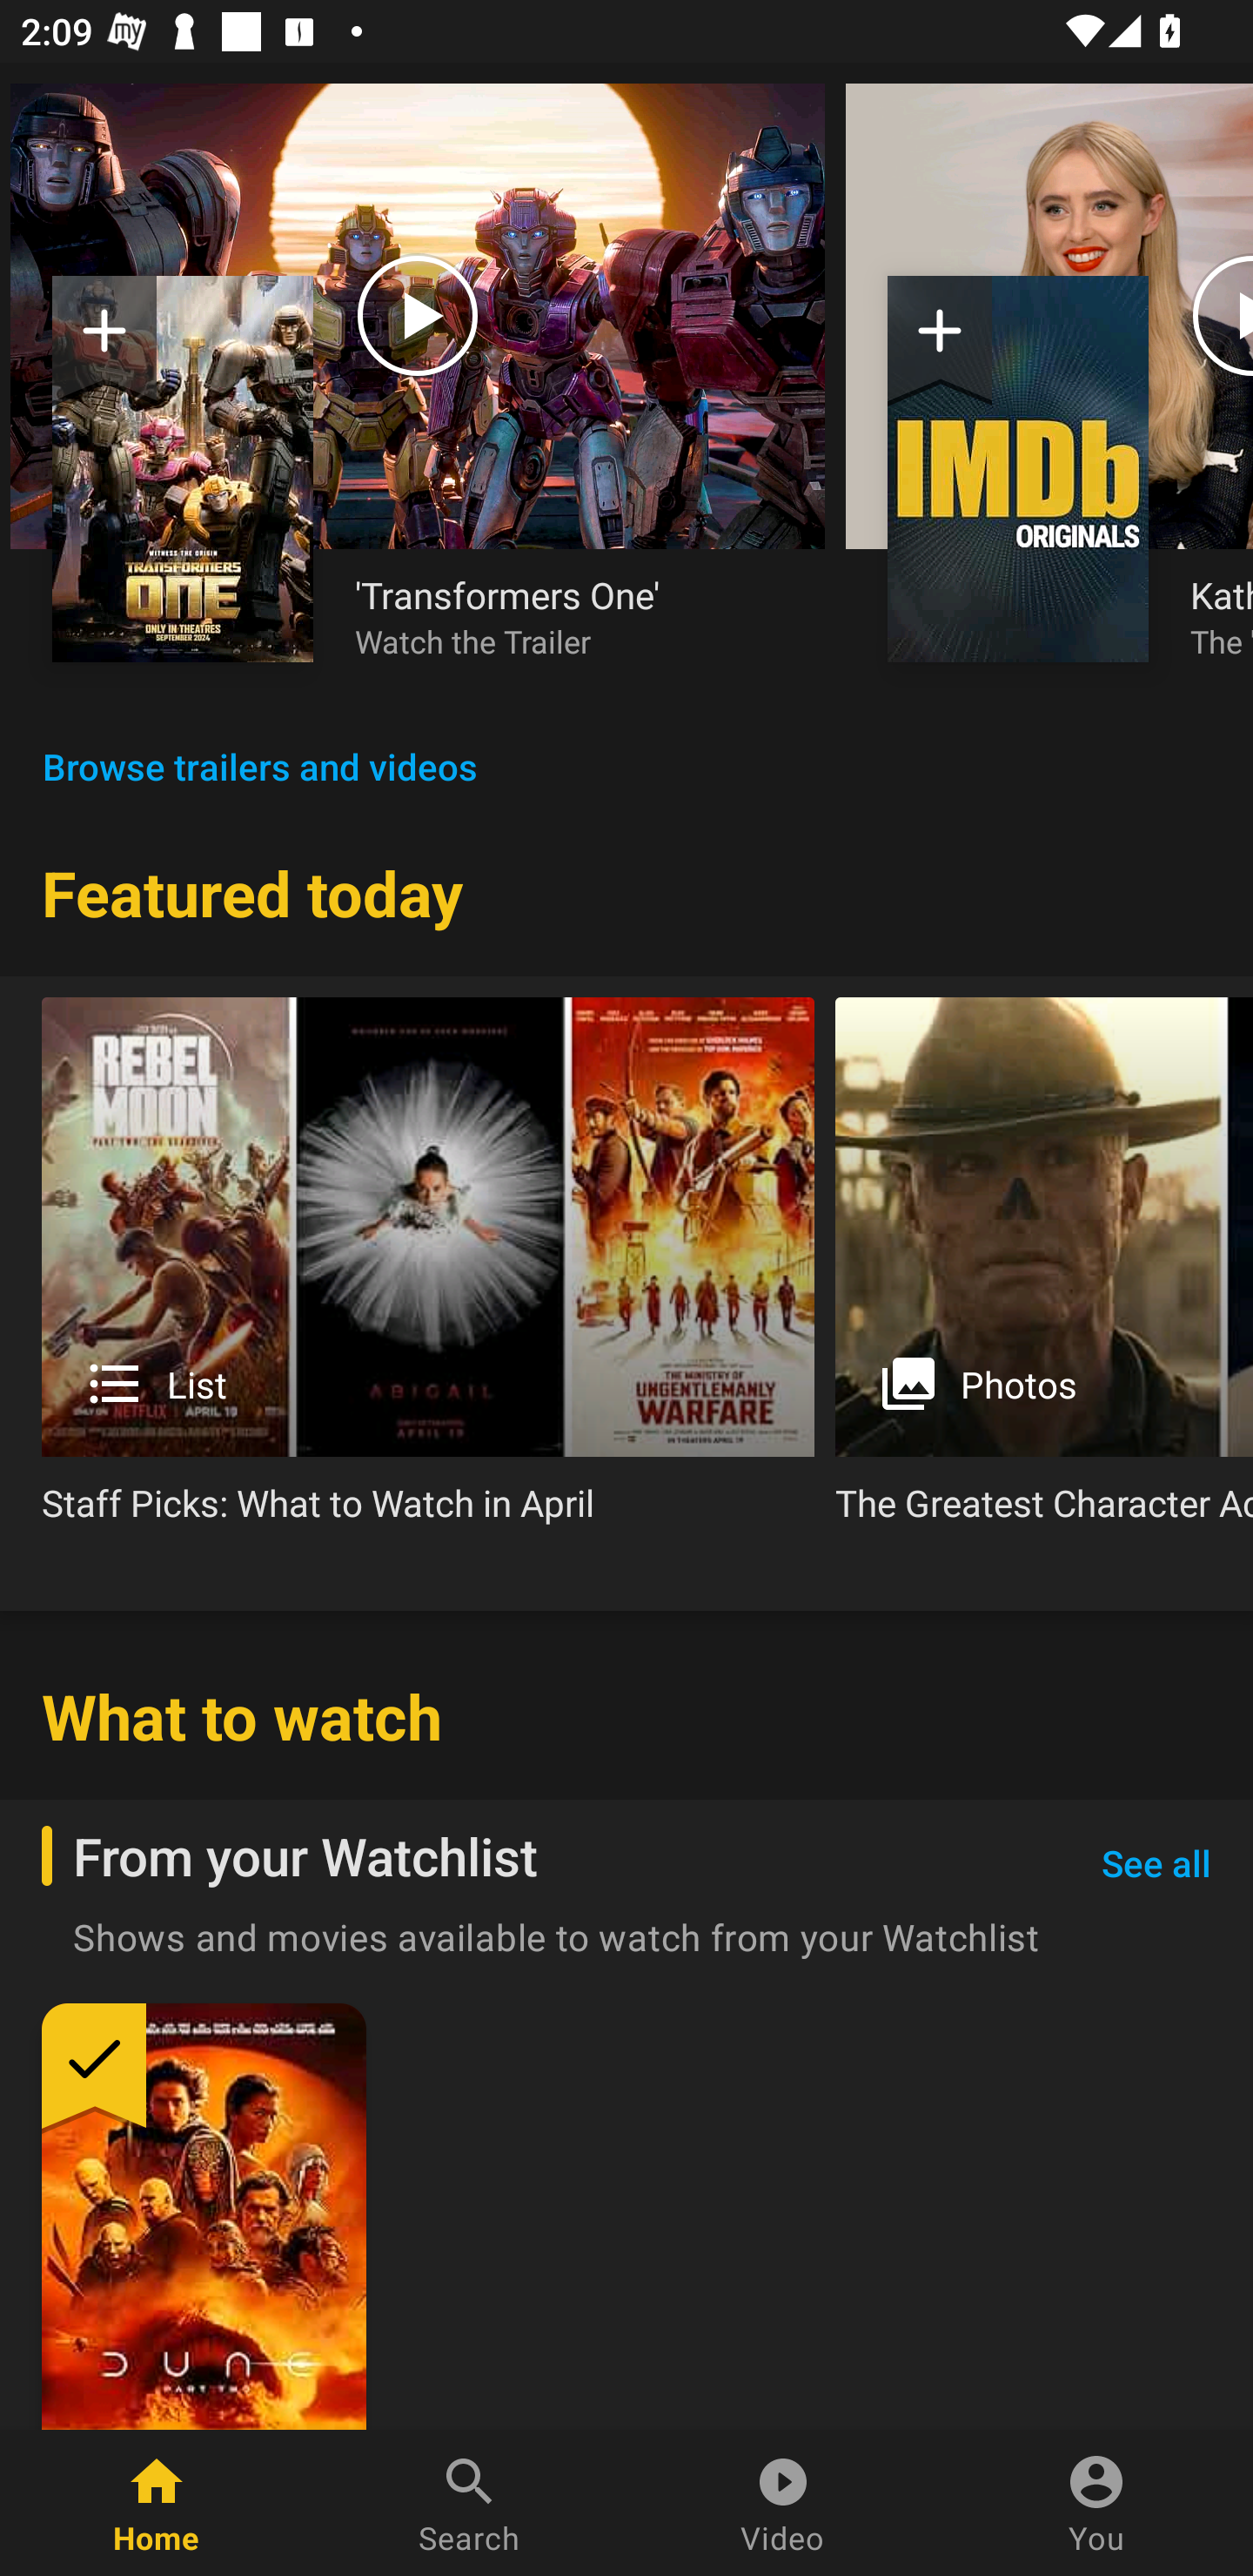 The width and height of the screenshot is (1253, 2576). Describe the element at coordinates (183, 468) in the screenshot. I see `Not in watchlist` at that location.